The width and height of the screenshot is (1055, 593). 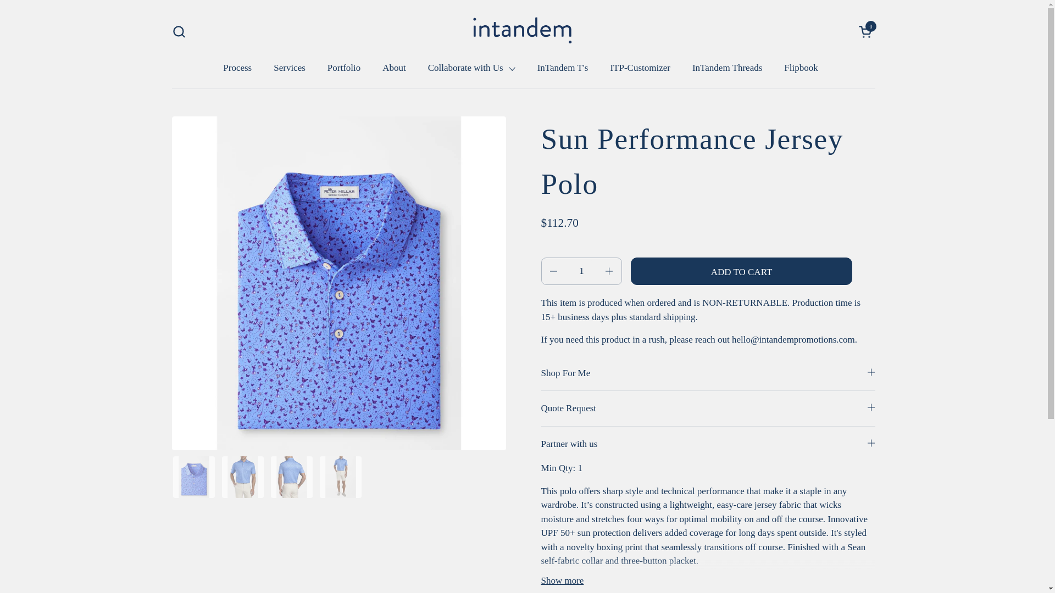 What do you see at coordinates (237, 68) in the screenshot?
I see `Collaborate with Us` at bounding box center [237, 68].